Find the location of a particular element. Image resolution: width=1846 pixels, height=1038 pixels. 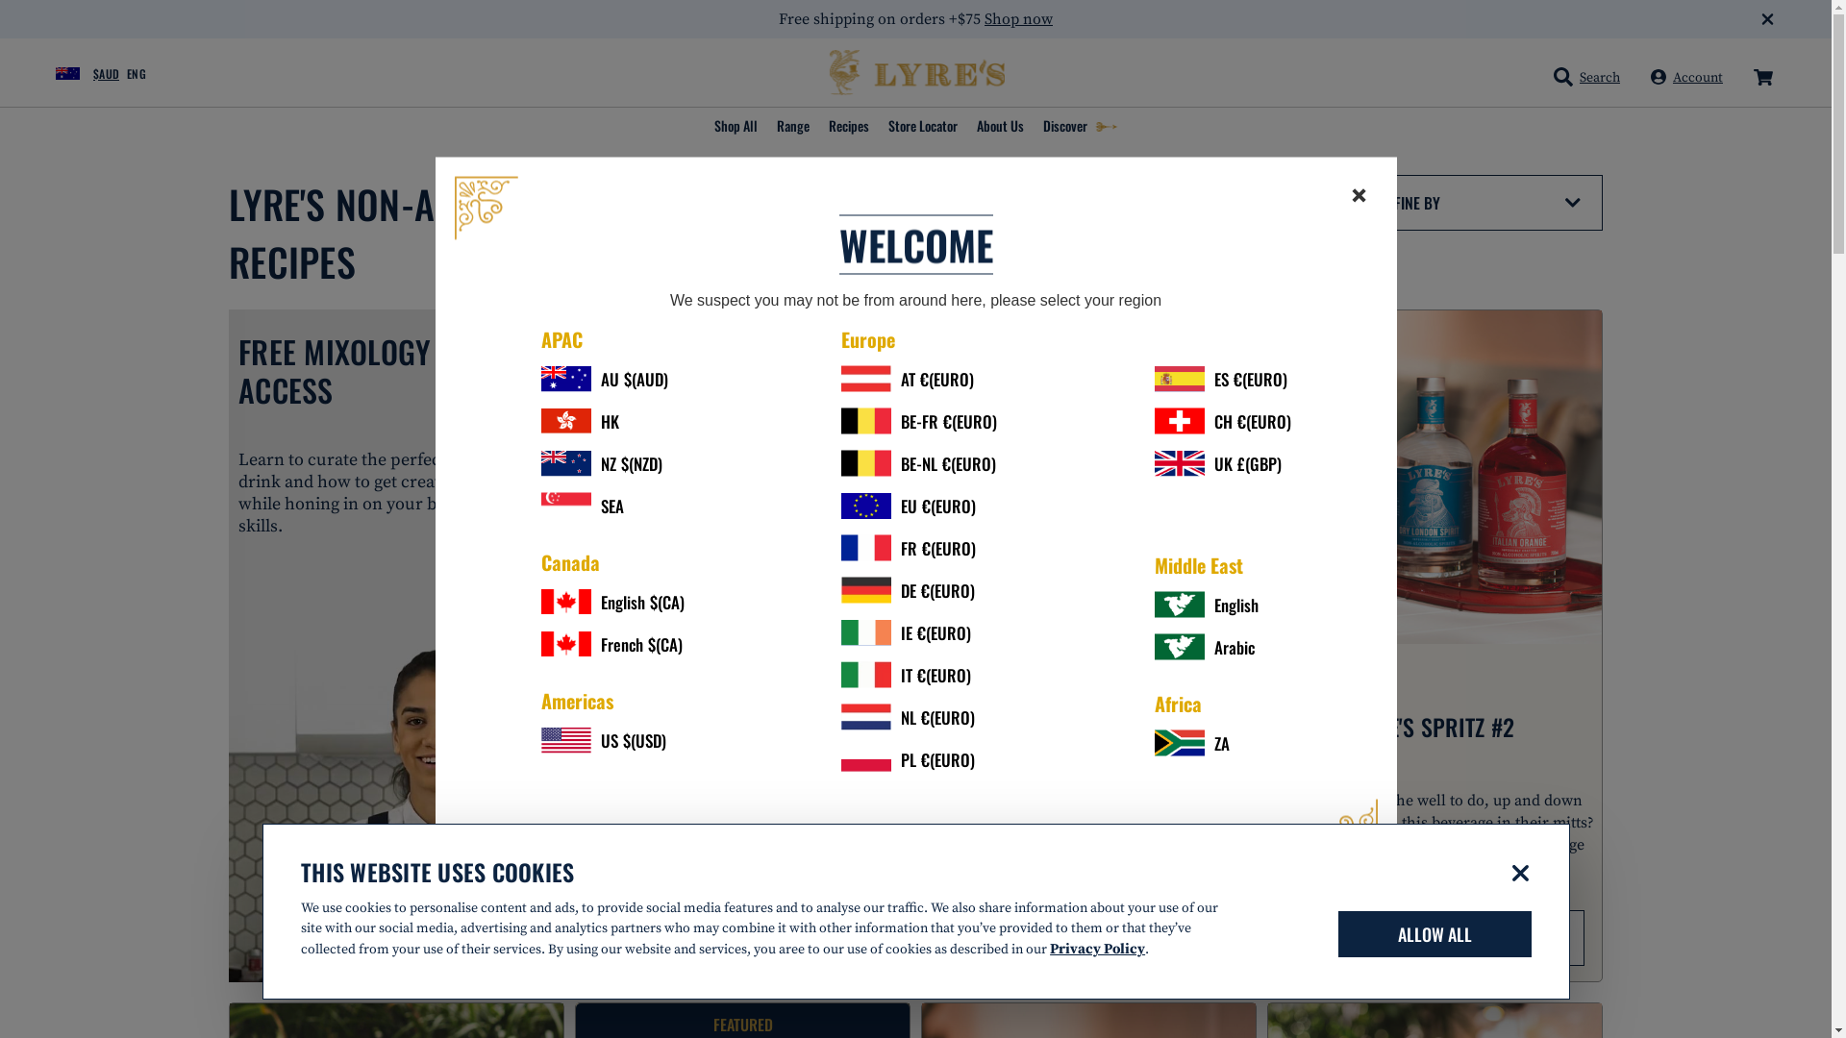

Privacy Policy is located at coordinates (1098, 950).